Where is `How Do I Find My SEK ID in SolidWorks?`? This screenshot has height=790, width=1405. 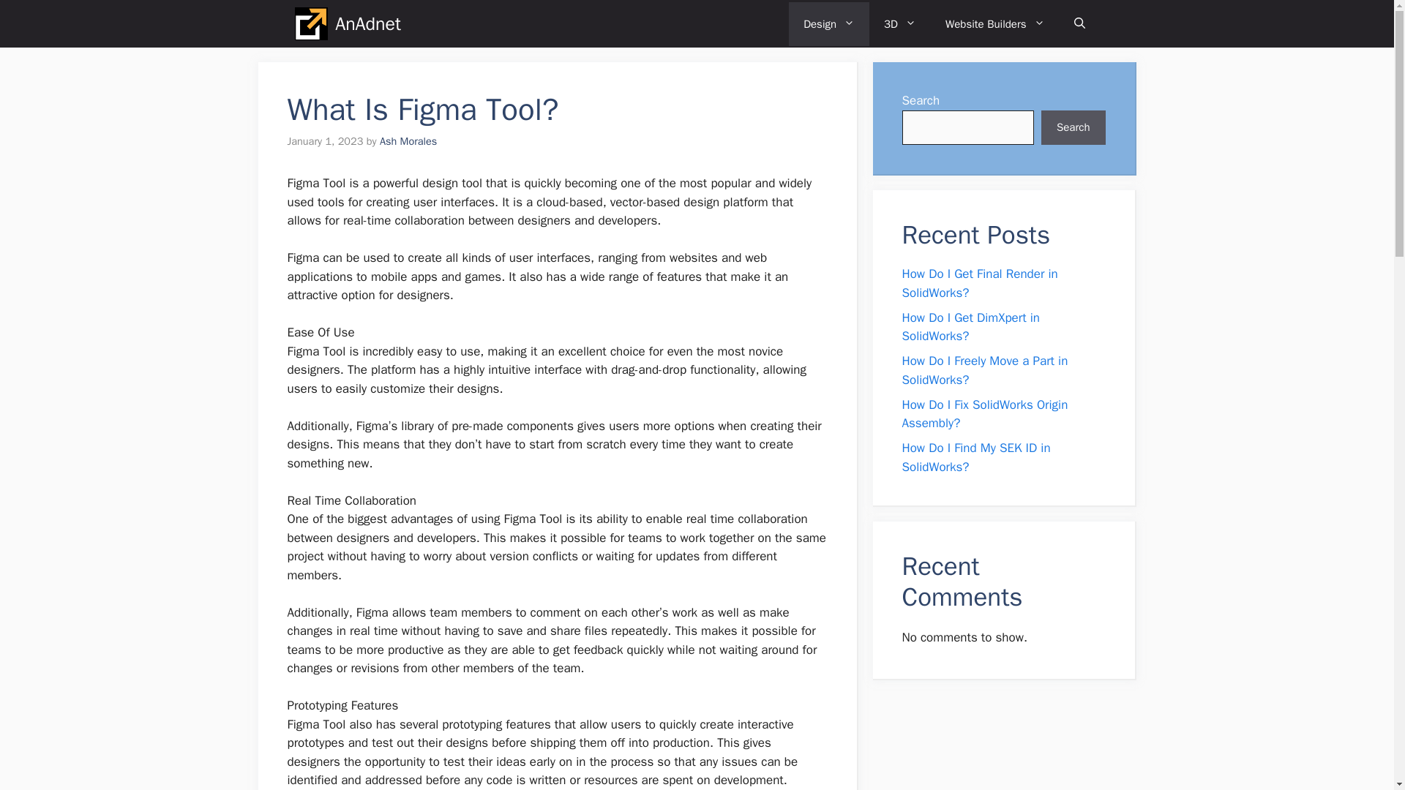 How Do I Find My SEK ID in SolidWorks? is located at coordinates (975, 457).